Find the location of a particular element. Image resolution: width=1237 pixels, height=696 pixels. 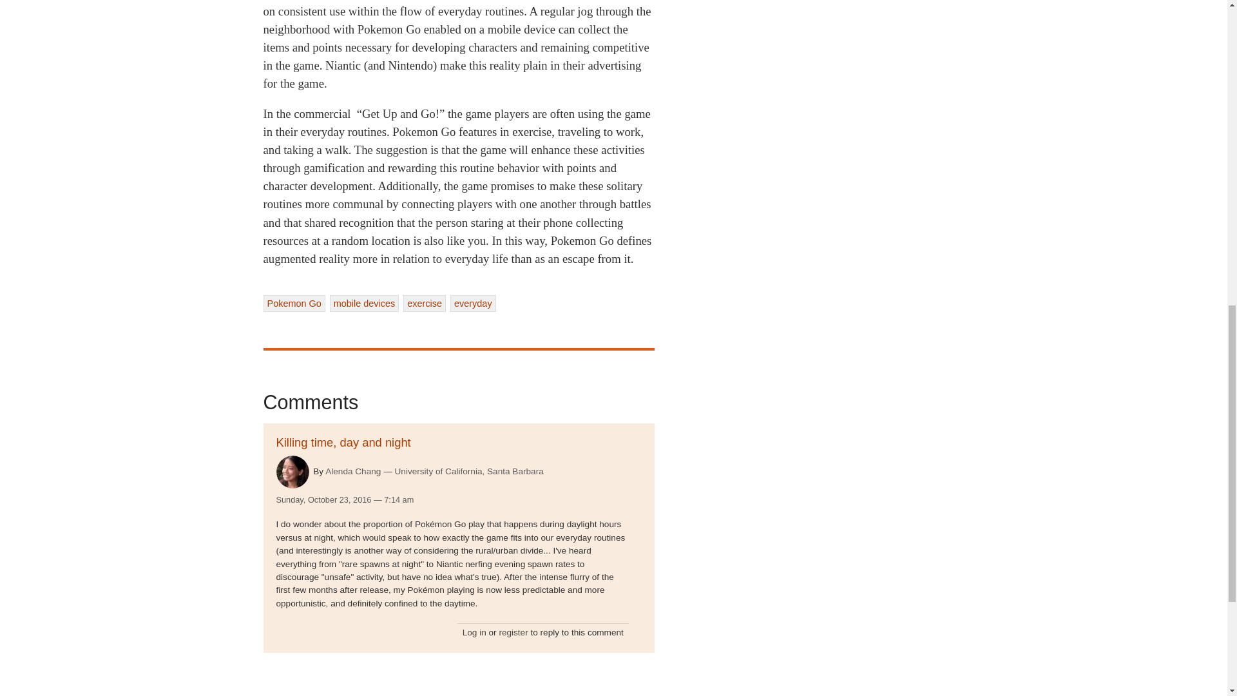

University of California, Santa Barbara is located at coordinates (469, 472).